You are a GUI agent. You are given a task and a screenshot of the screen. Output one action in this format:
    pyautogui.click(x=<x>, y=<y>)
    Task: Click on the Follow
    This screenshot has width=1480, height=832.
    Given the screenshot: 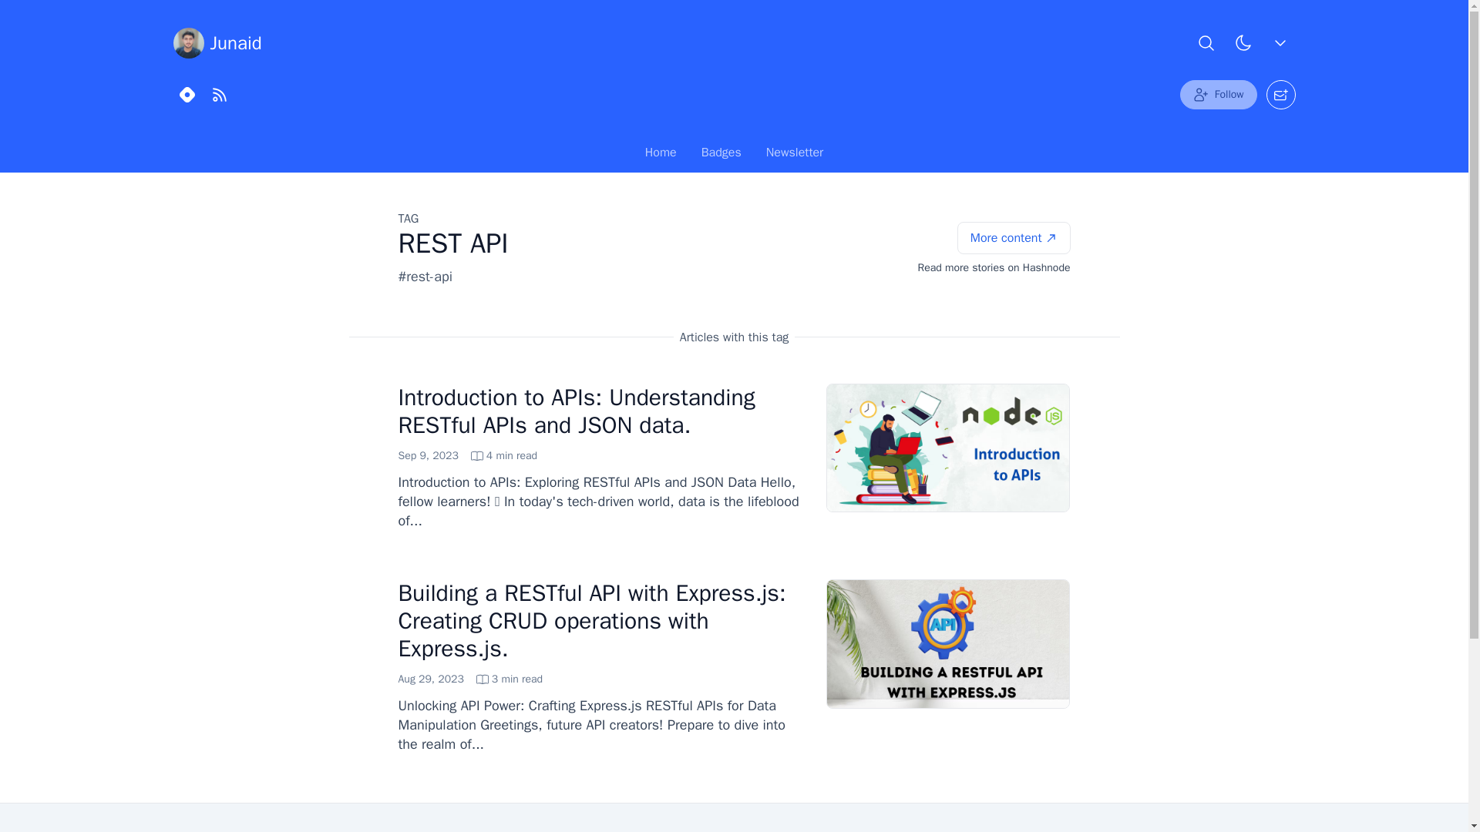 What is the action you would take?
    pyautogui.click(x=470, y=679)
    